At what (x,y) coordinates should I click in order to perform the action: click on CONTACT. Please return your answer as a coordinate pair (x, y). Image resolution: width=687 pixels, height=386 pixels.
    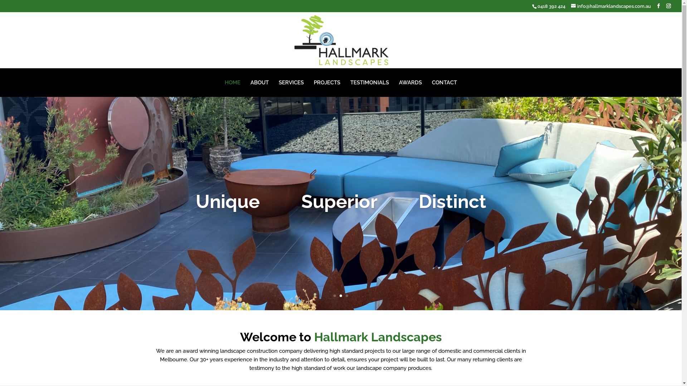
    Looking at the image, I should click on (444, 82).